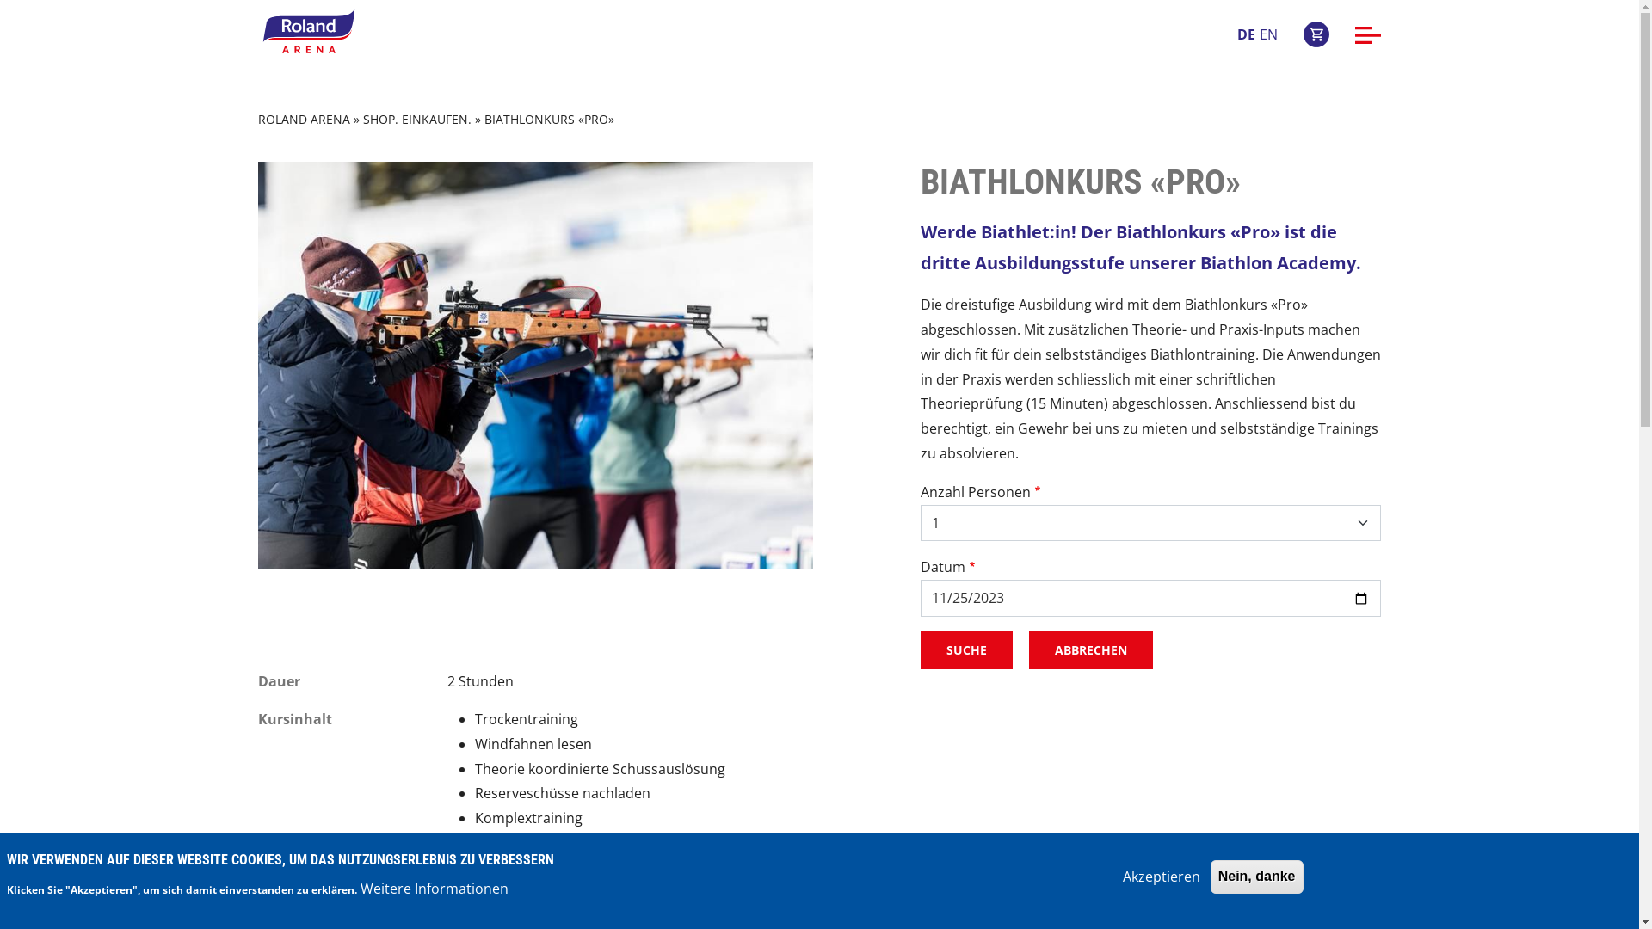  What do you see at coordinates (305, 119) in the screenshot?
I see `ROLAND ARENA` at bounding box center [305, 119].